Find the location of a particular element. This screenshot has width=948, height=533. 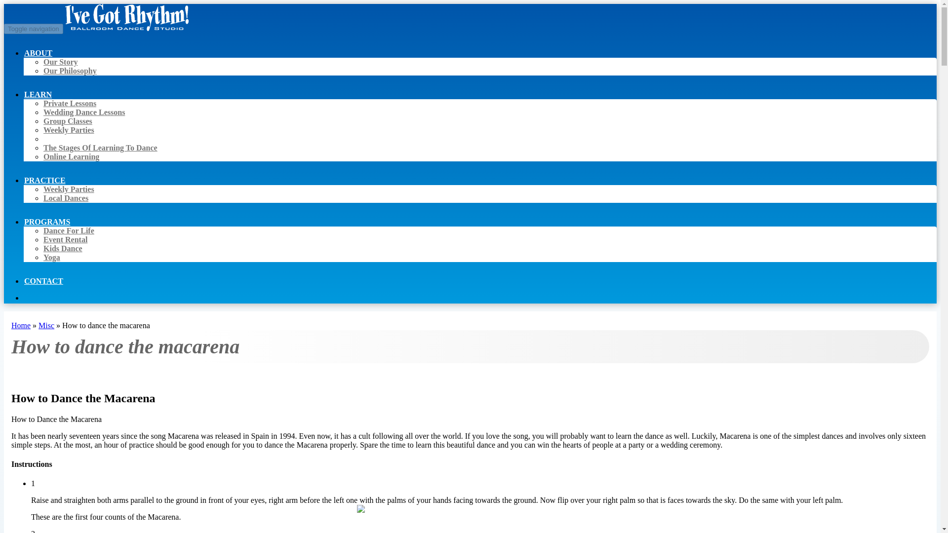

Toggle navigation is located at coordinates (34, 29).